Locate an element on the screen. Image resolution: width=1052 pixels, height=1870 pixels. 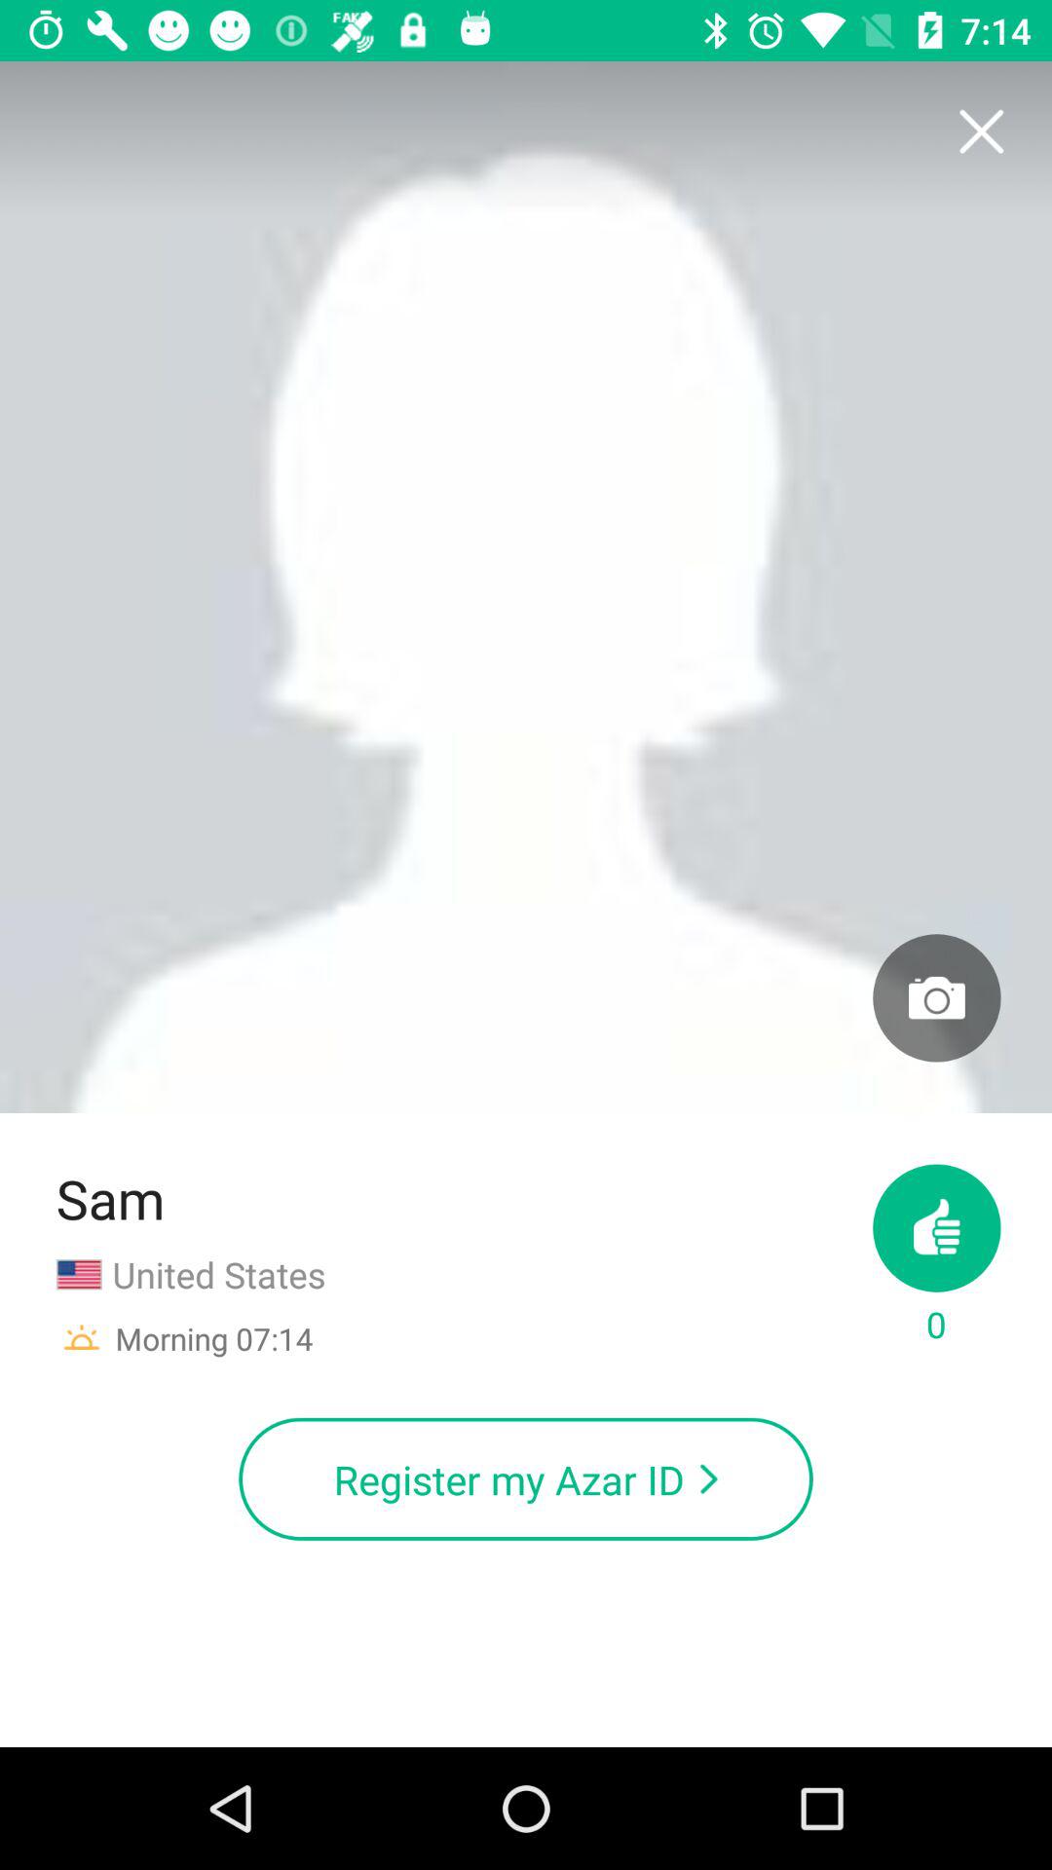
tap item at the top right corner is located at coordinates (980, 132).